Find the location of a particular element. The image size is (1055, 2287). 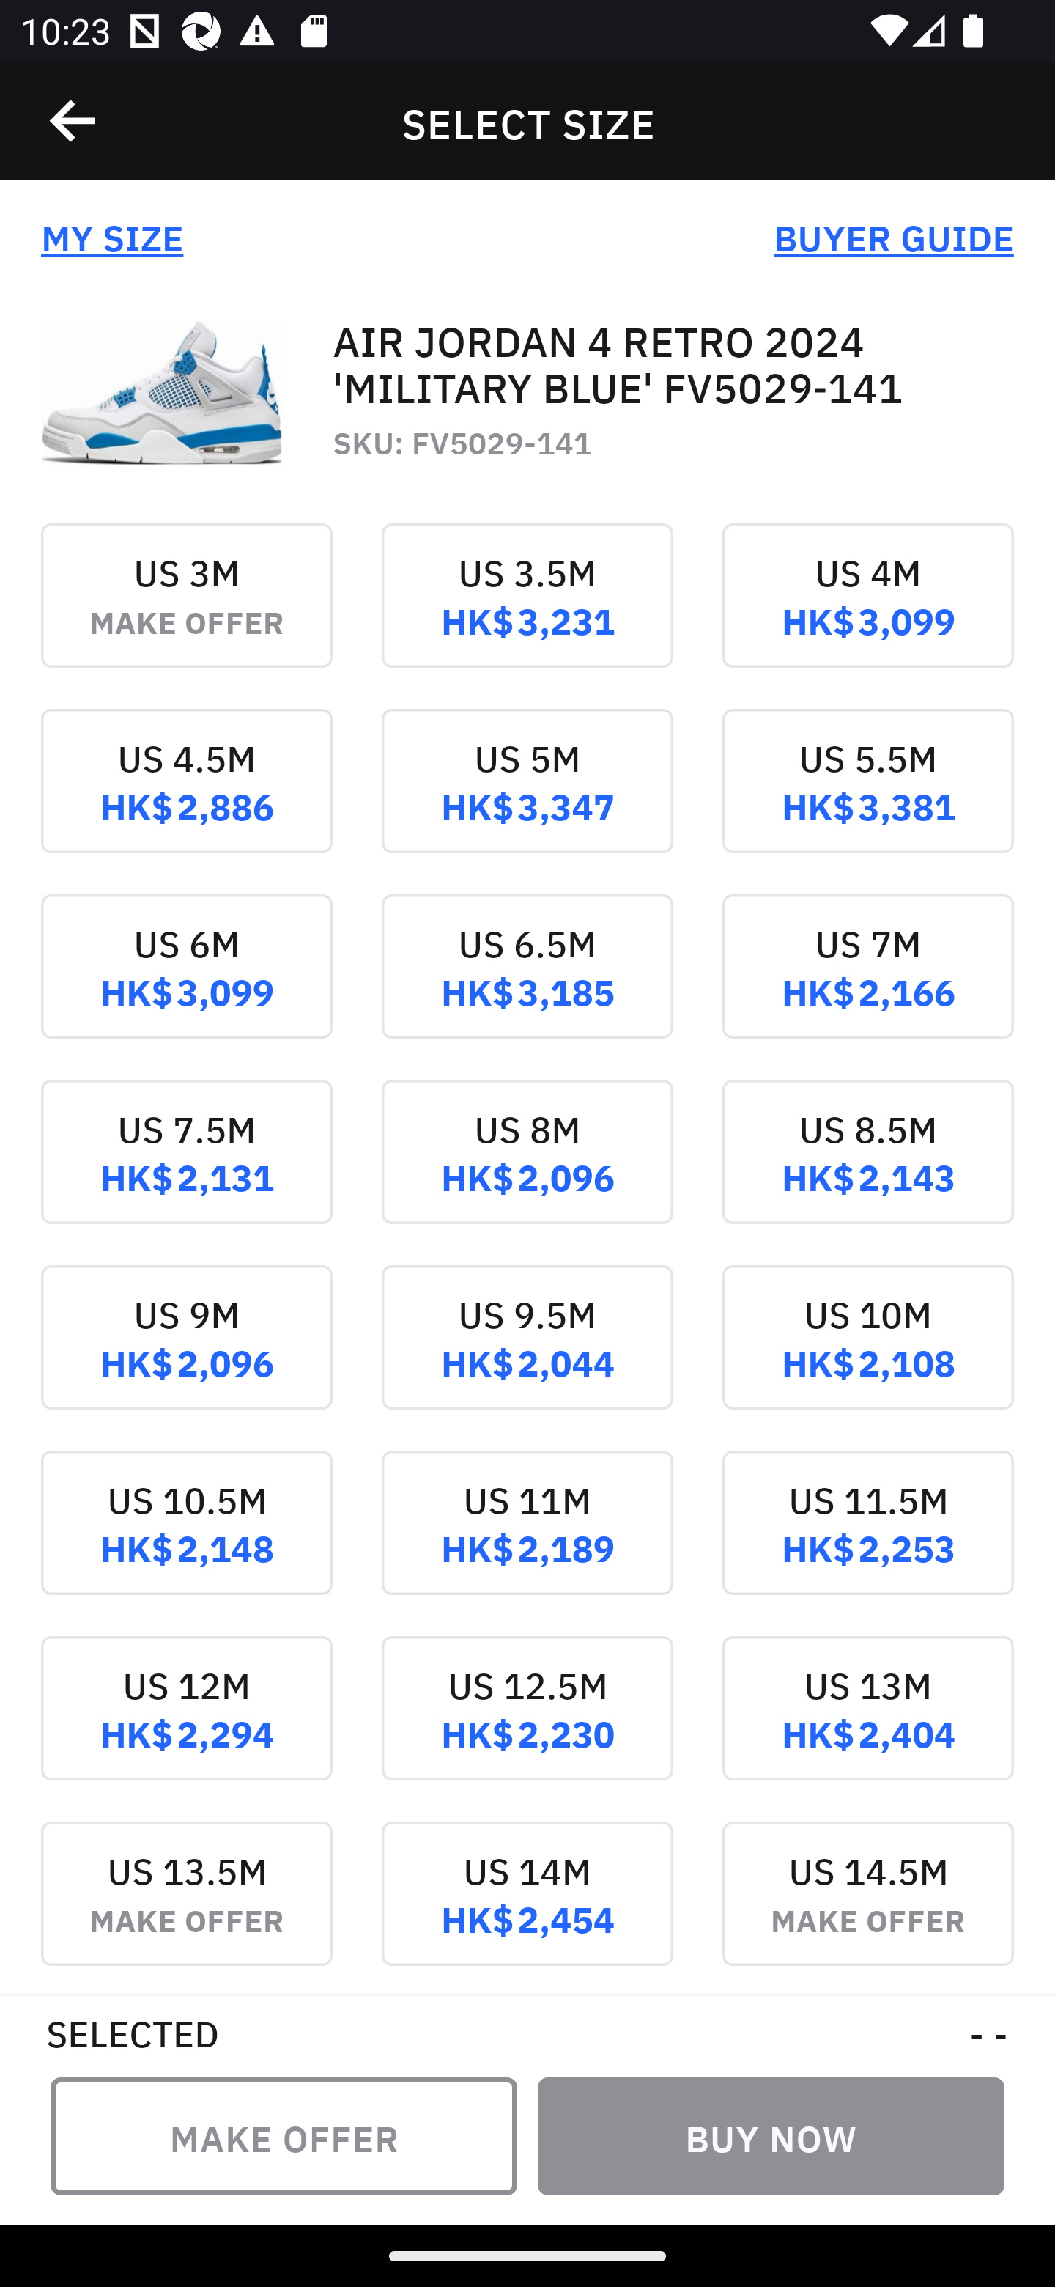

US 5.5M HK$ 3,381 is located at coordinates (867, 801).